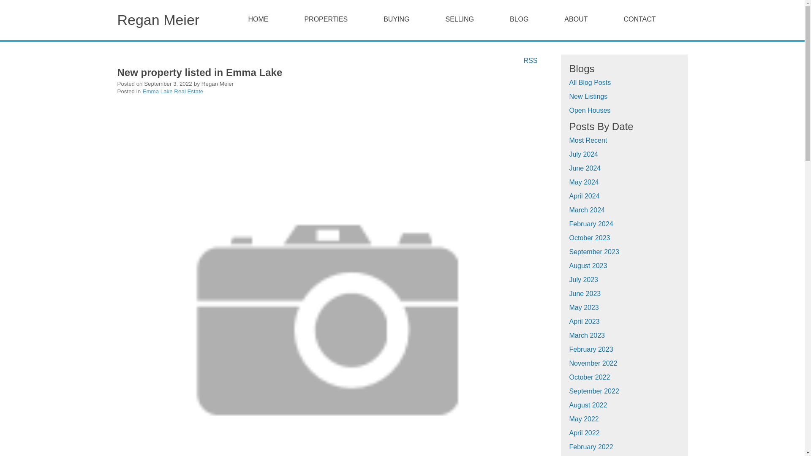 This screenshot has width=811, height=456. I want to click on CONTACT, so click(653, 19).